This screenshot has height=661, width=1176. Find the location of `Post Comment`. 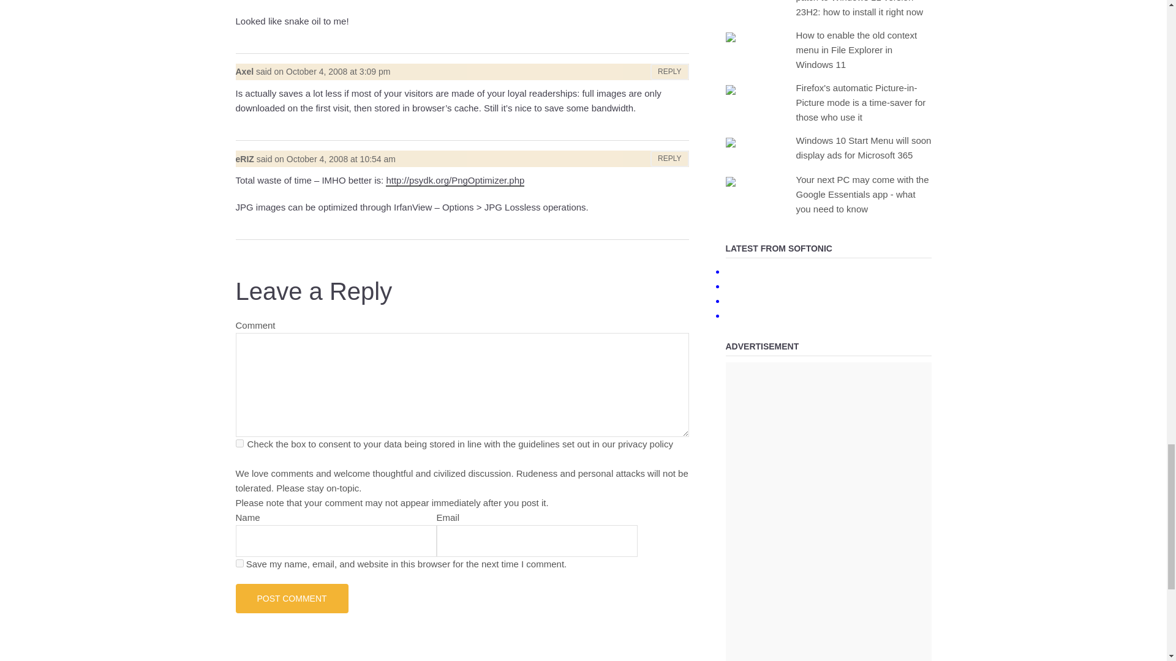

Post Comment is located at coordinates (292, 599).